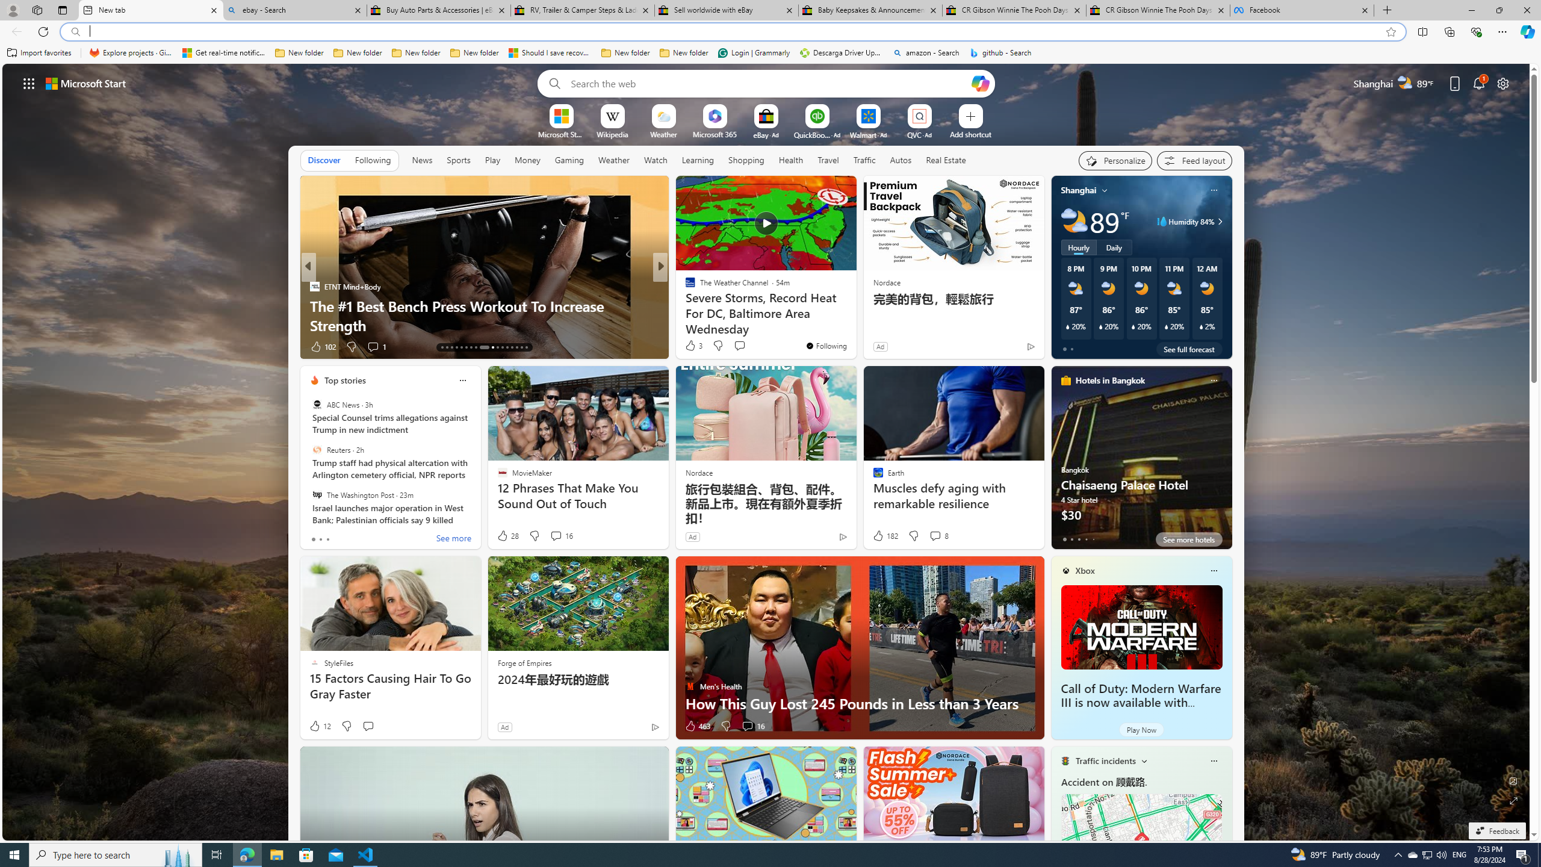  Describe the element at coordinates (820, 190) in the screenshot. I see `Hide this story` at that location.